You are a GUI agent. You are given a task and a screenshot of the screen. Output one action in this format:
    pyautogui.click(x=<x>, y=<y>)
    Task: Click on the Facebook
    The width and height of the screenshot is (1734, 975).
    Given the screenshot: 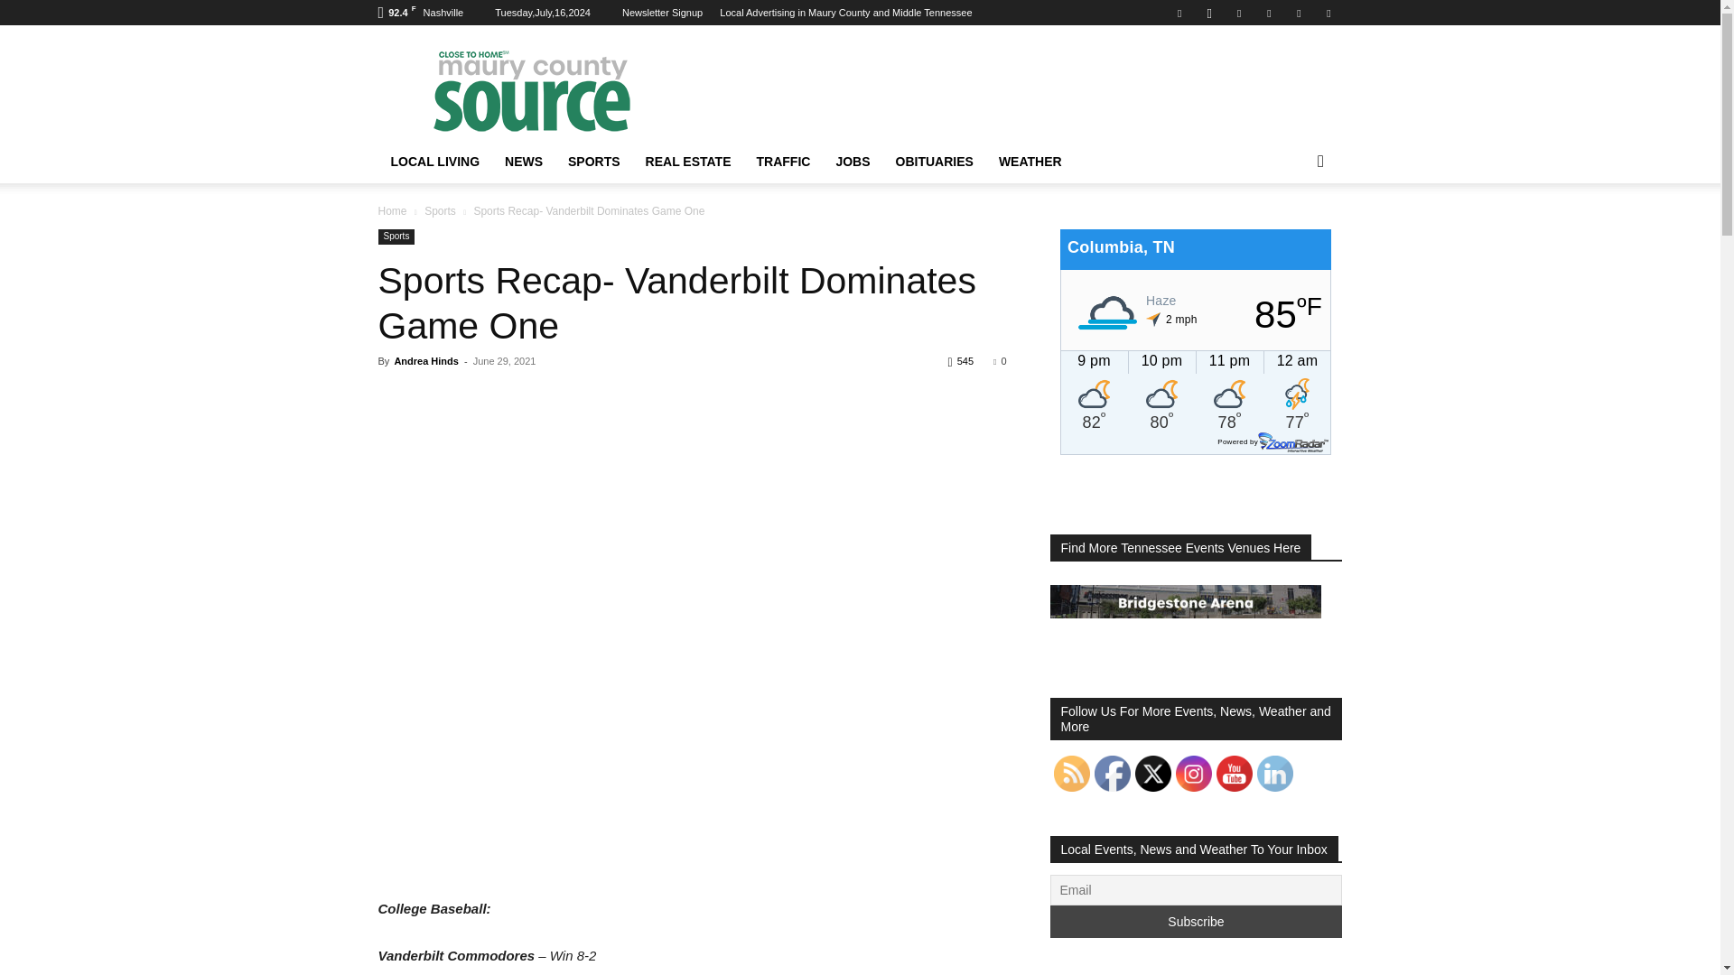 What is the action you would take?
    pyautogui.click(x=1179, y=13)
    